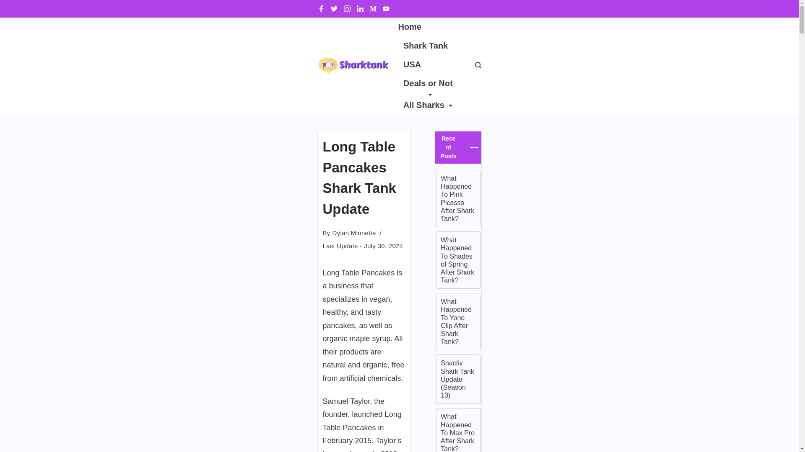 This screenshot has height=452, width=805. I want to click on Dylan Minnette, so click(354, 233).